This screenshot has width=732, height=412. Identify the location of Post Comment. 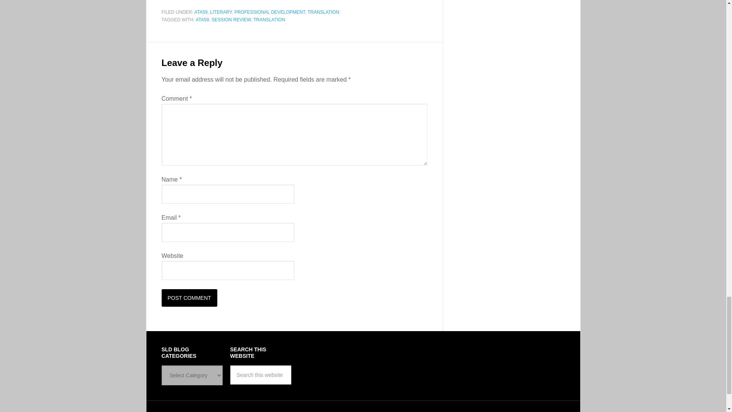
(189, 298).